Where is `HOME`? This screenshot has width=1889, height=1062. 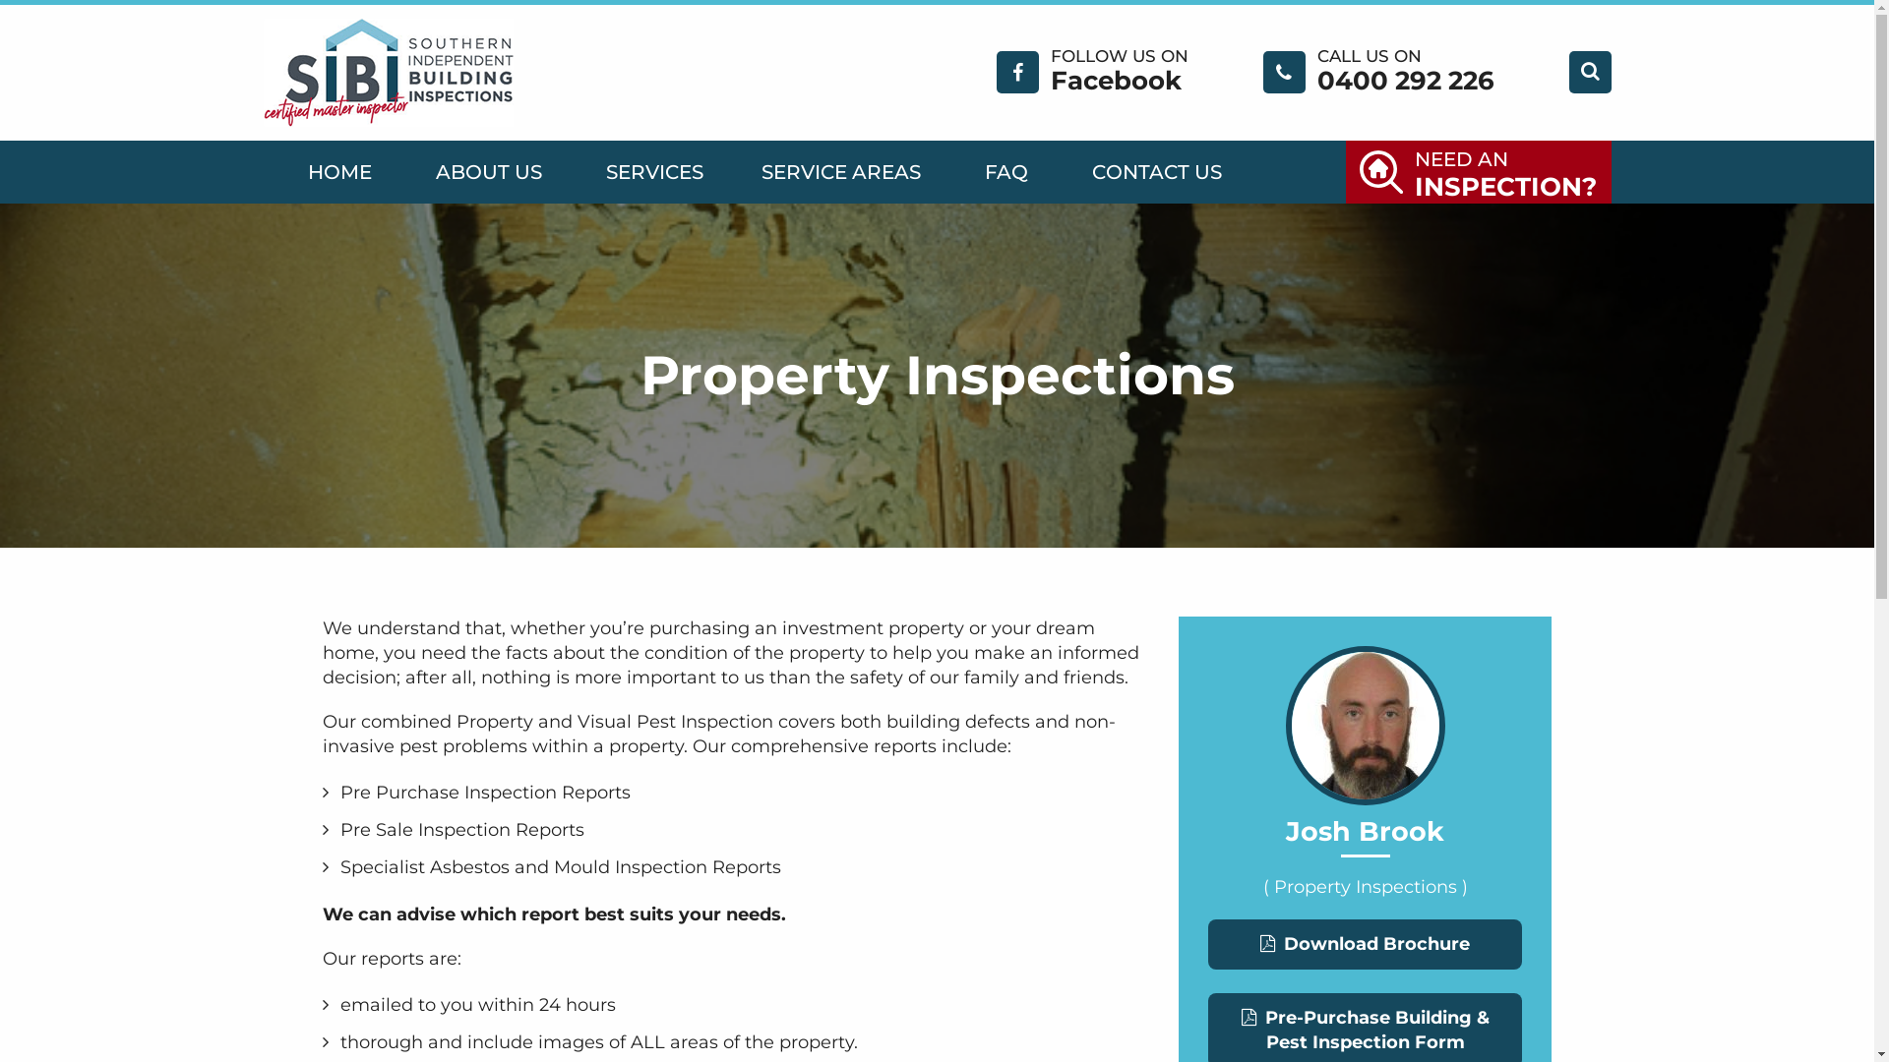 HOME is located at coordinates (338, 172).